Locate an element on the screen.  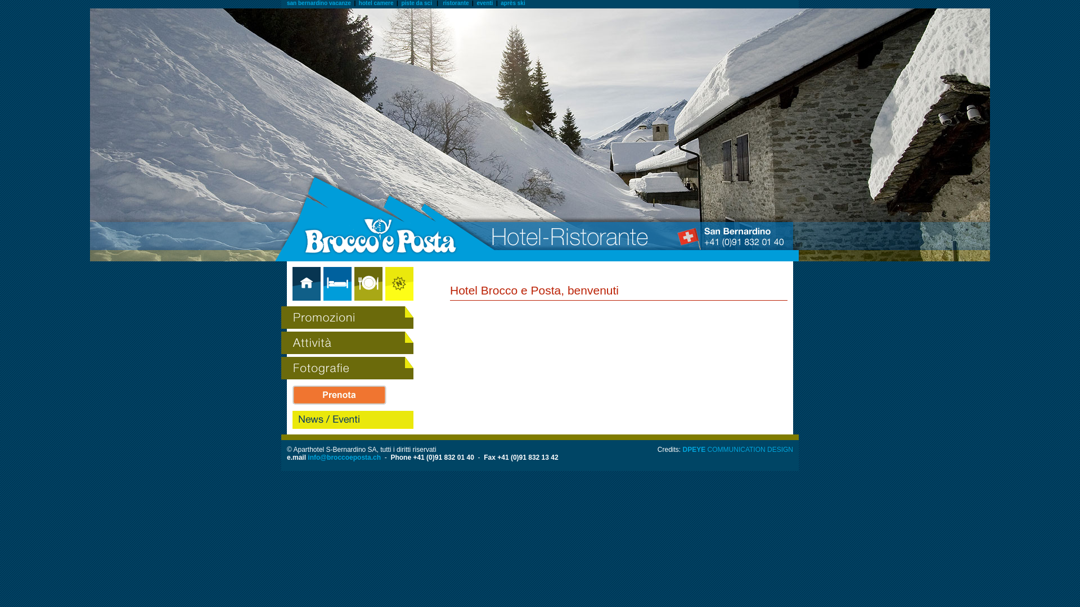
DPEYE COMMUNICATION DESIGN is located at coordinates (738, 450).